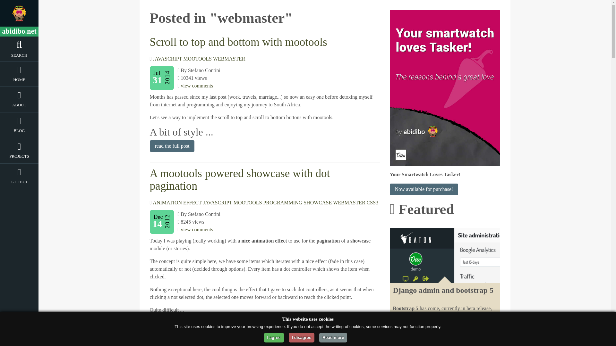 This screenshot has height=346, width=616. I want to click on view comments, so click(197, 229).